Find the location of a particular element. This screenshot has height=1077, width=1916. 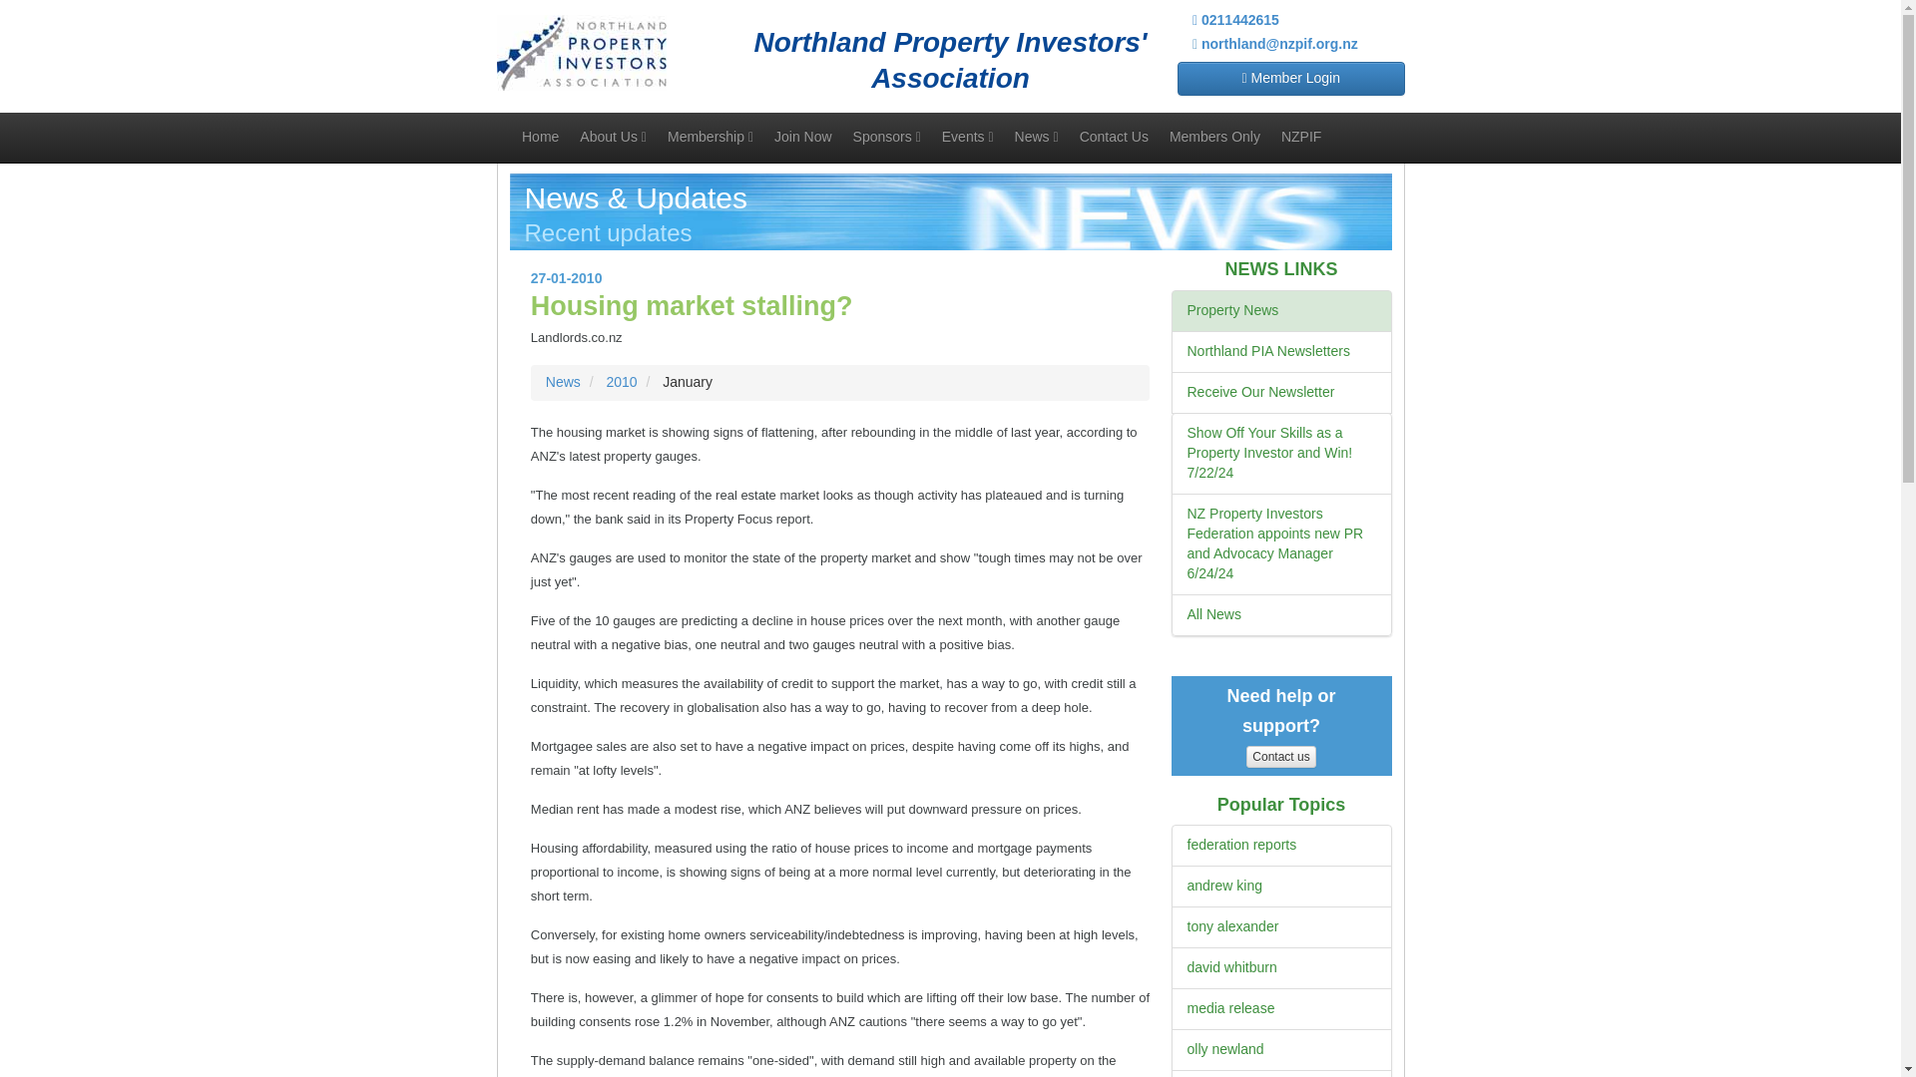

2010 is located at coordinates (621, 381).